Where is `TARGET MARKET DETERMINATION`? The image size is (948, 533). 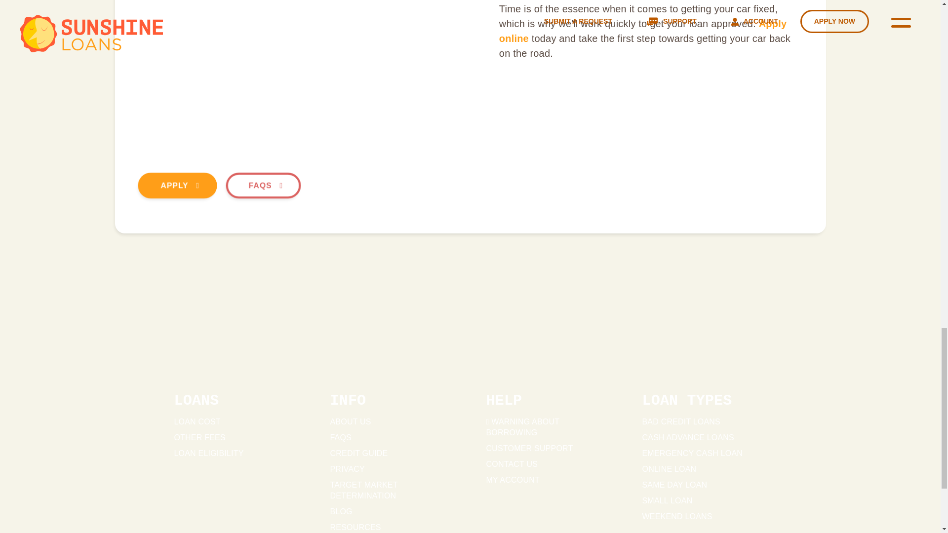
TARGET MARKET DETERMINATION is located at coordinates (363, 491).